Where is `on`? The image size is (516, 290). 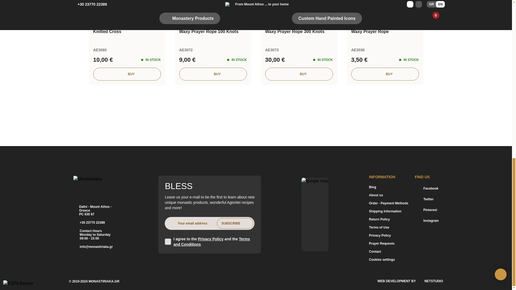
on is located at coordinates (168, 241).